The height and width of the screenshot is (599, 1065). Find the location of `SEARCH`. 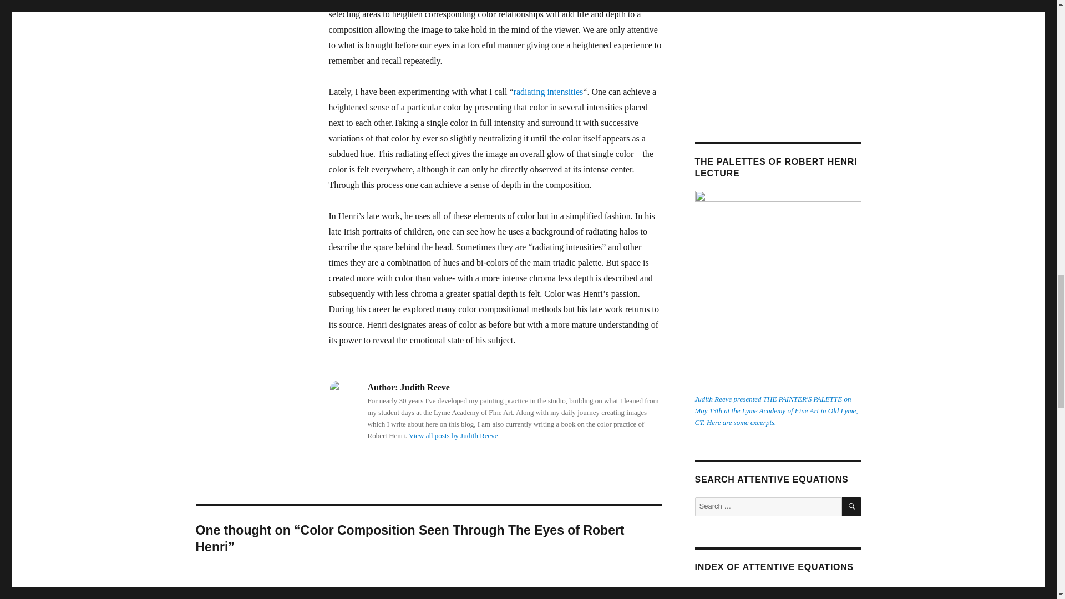

SEARCH is located at coordinates (260, 594).